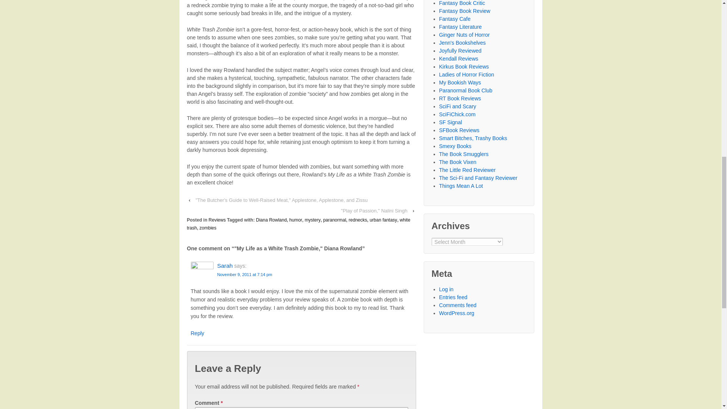 The image size is (727, 409). What do you see at coordinates (358, 220) in the screenshot?
I see `rednecks` at bounding box center [358, 220].